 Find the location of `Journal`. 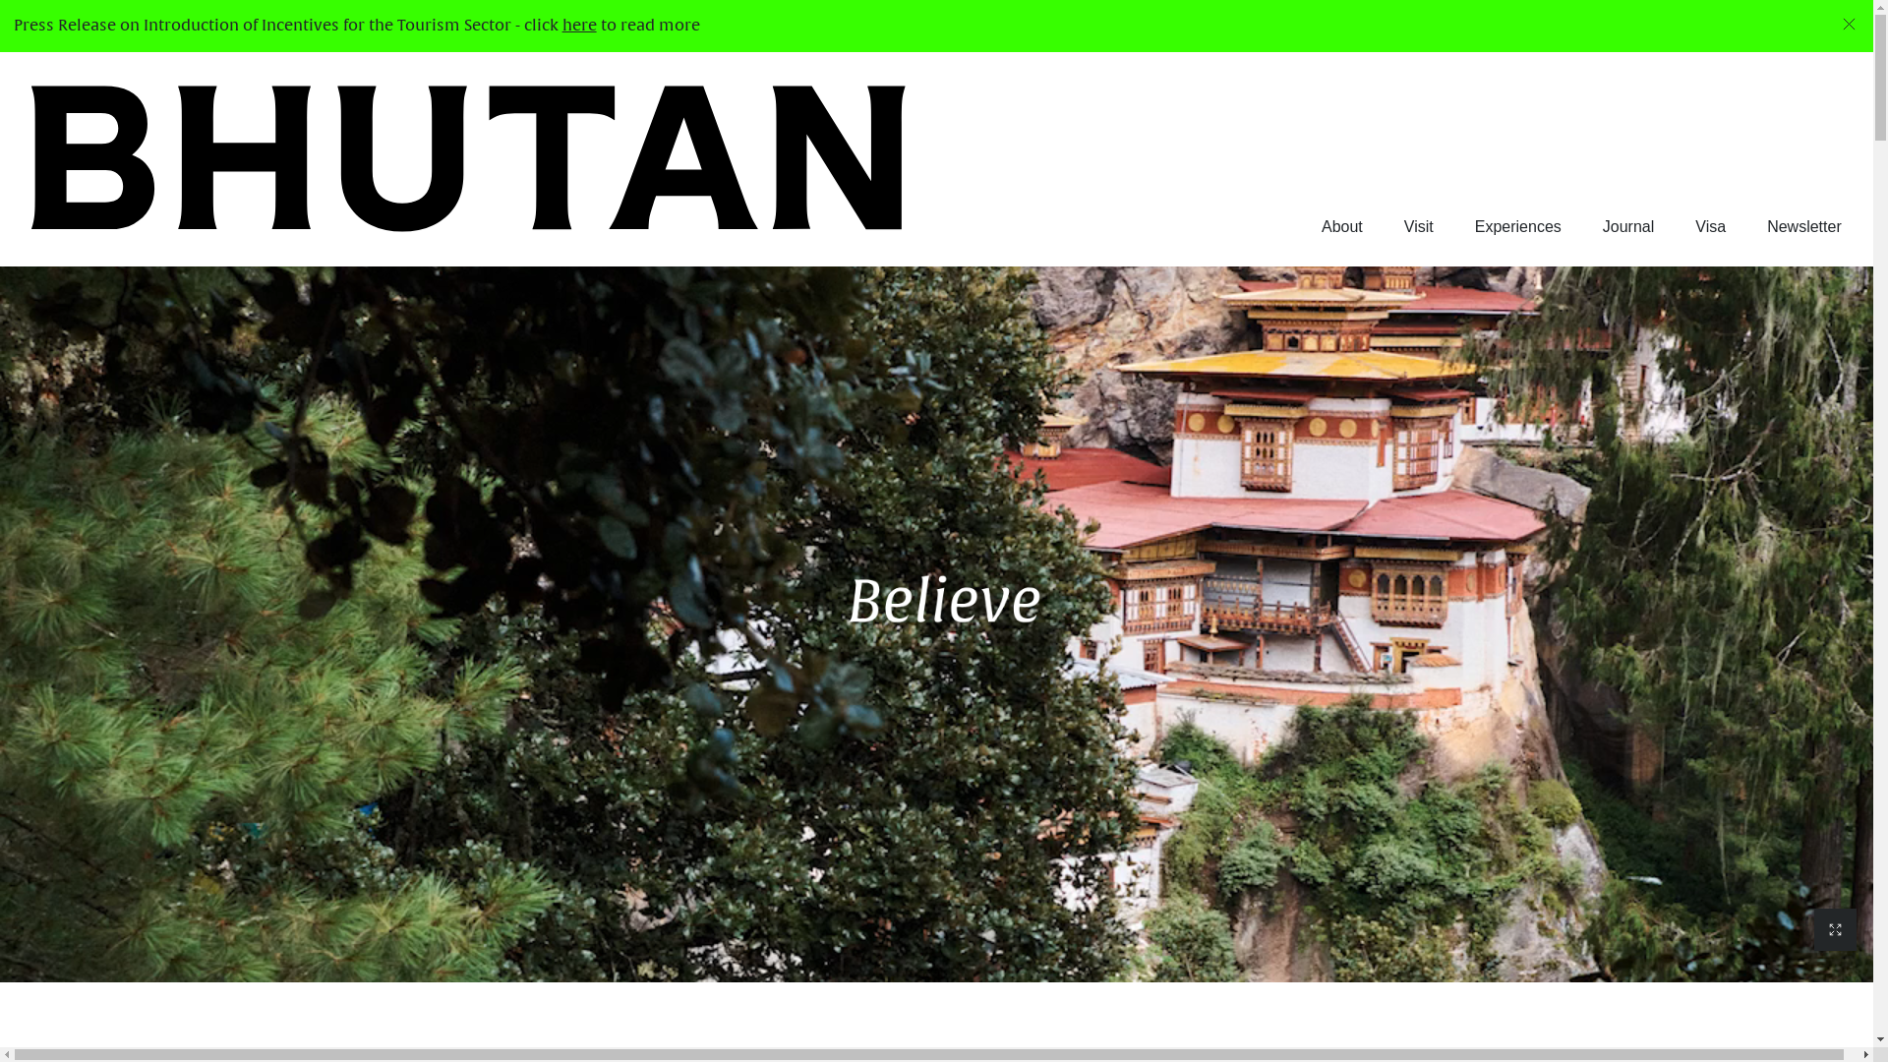

Journal is located at coordinates (1628, 227).